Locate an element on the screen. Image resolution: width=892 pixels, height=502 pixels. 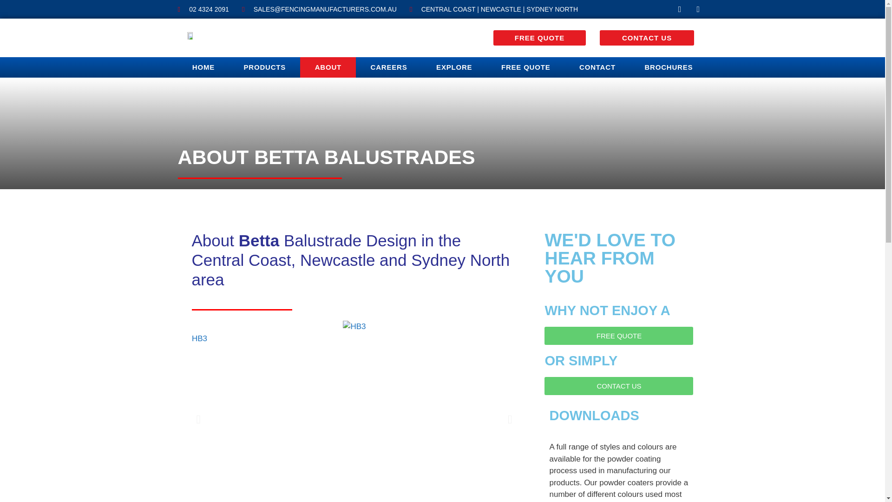
FREE QUOTE is located at coordinates (539, 38).